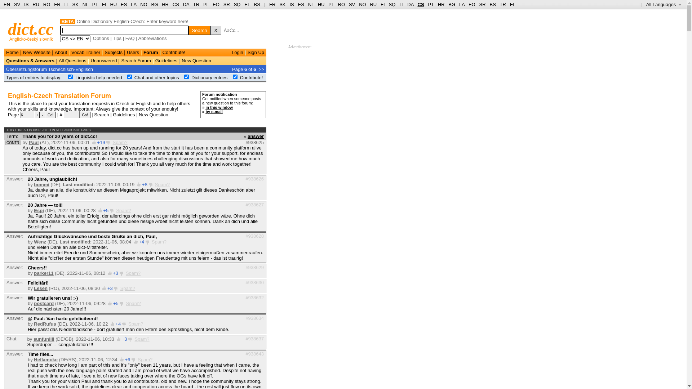  Describe the element at coordinates (44, 339) in the screenshot. I see `sunfunlili` at that location.